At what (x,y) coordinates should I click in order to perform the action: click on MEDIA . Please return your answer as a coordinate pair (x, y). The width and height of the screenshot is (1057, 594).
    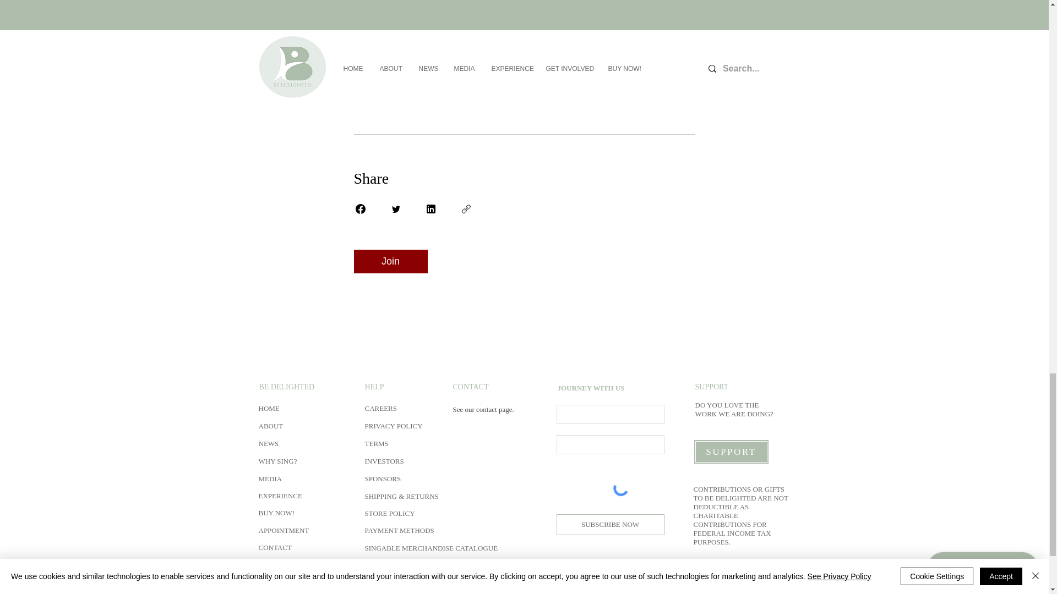
    Looking at the image, I should click on (271, 479).